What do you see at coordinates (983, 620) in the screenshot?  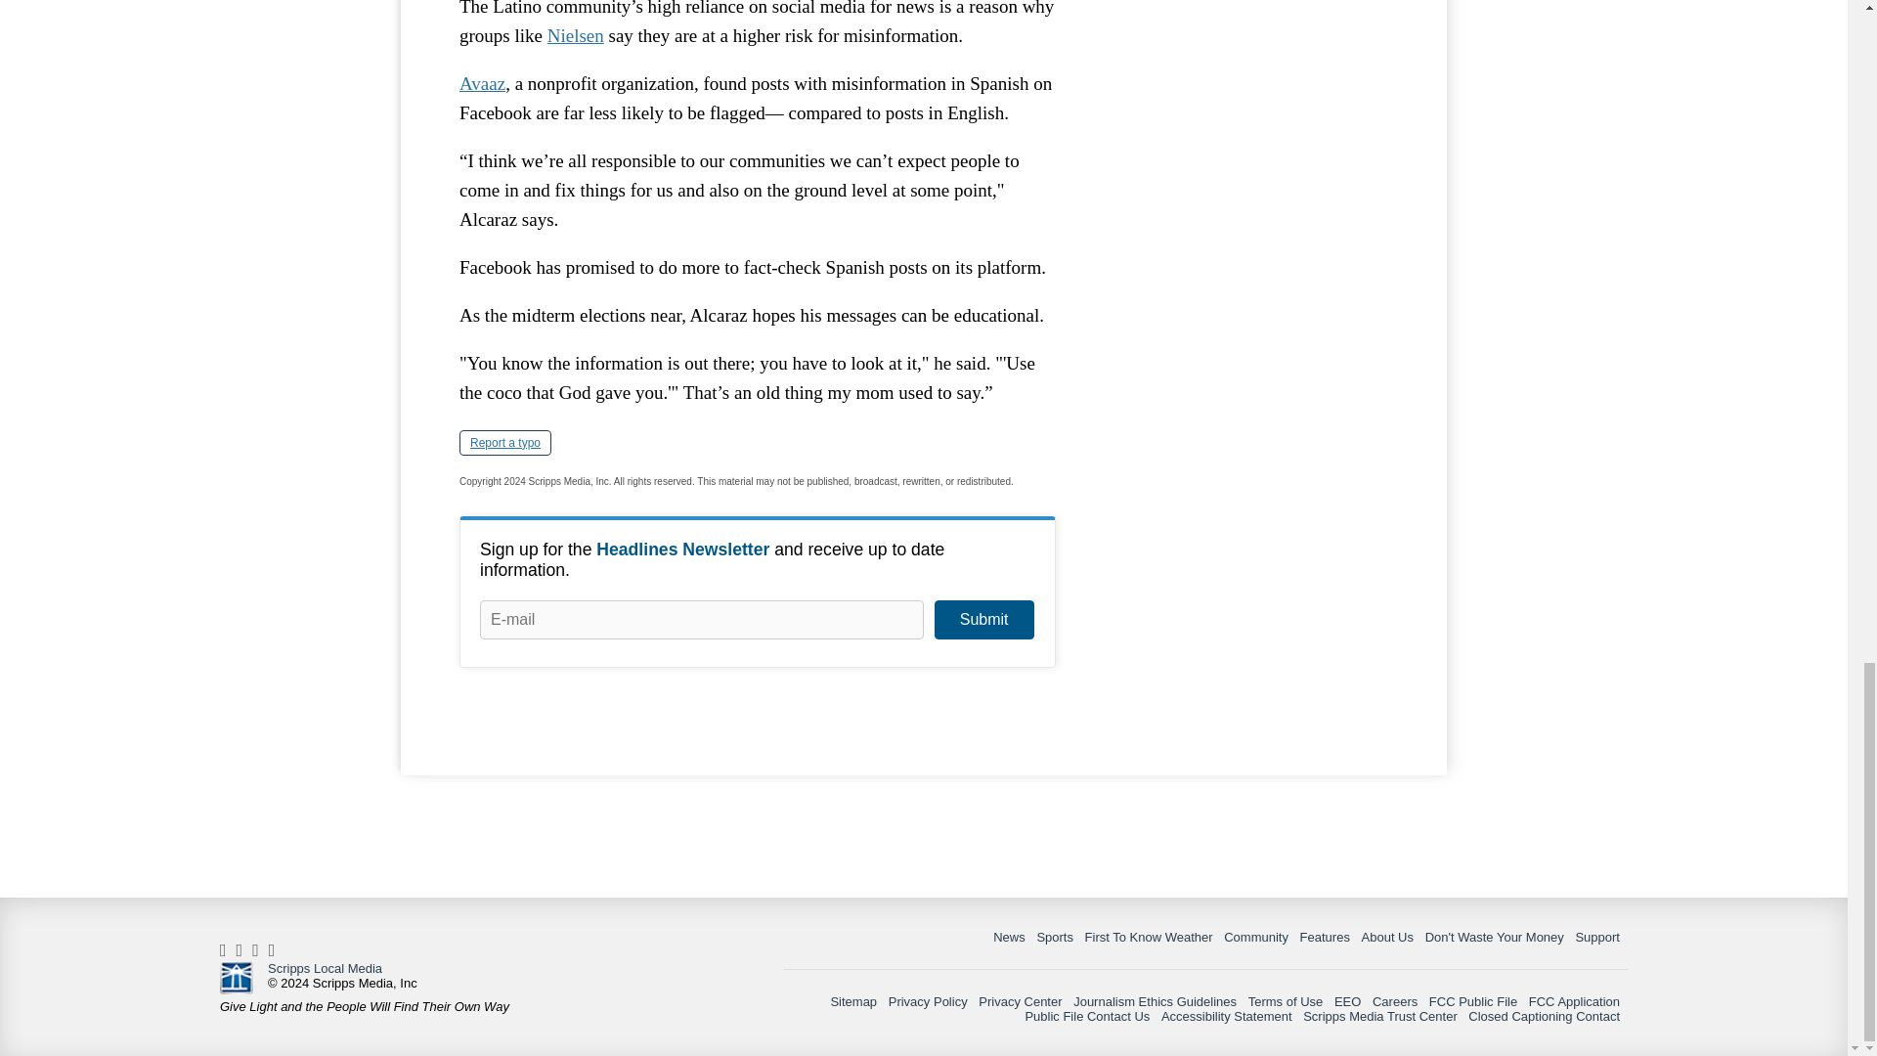 I see `Submit` at bounding box center [983, 620].